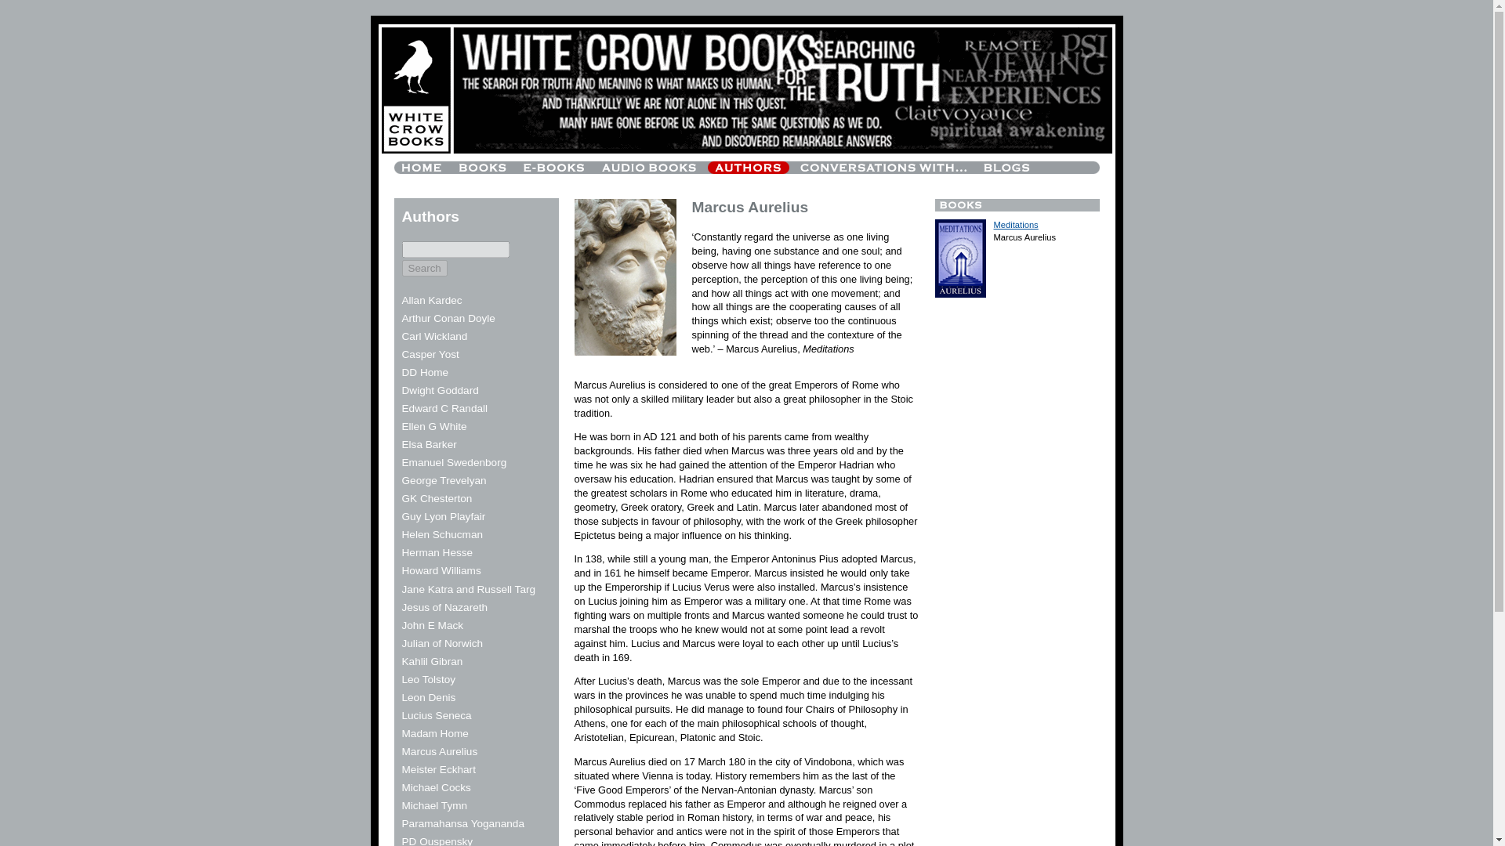  Describe the element at coordinates (430, 354) in the screenshot. I see `Casper Yost` at that location.